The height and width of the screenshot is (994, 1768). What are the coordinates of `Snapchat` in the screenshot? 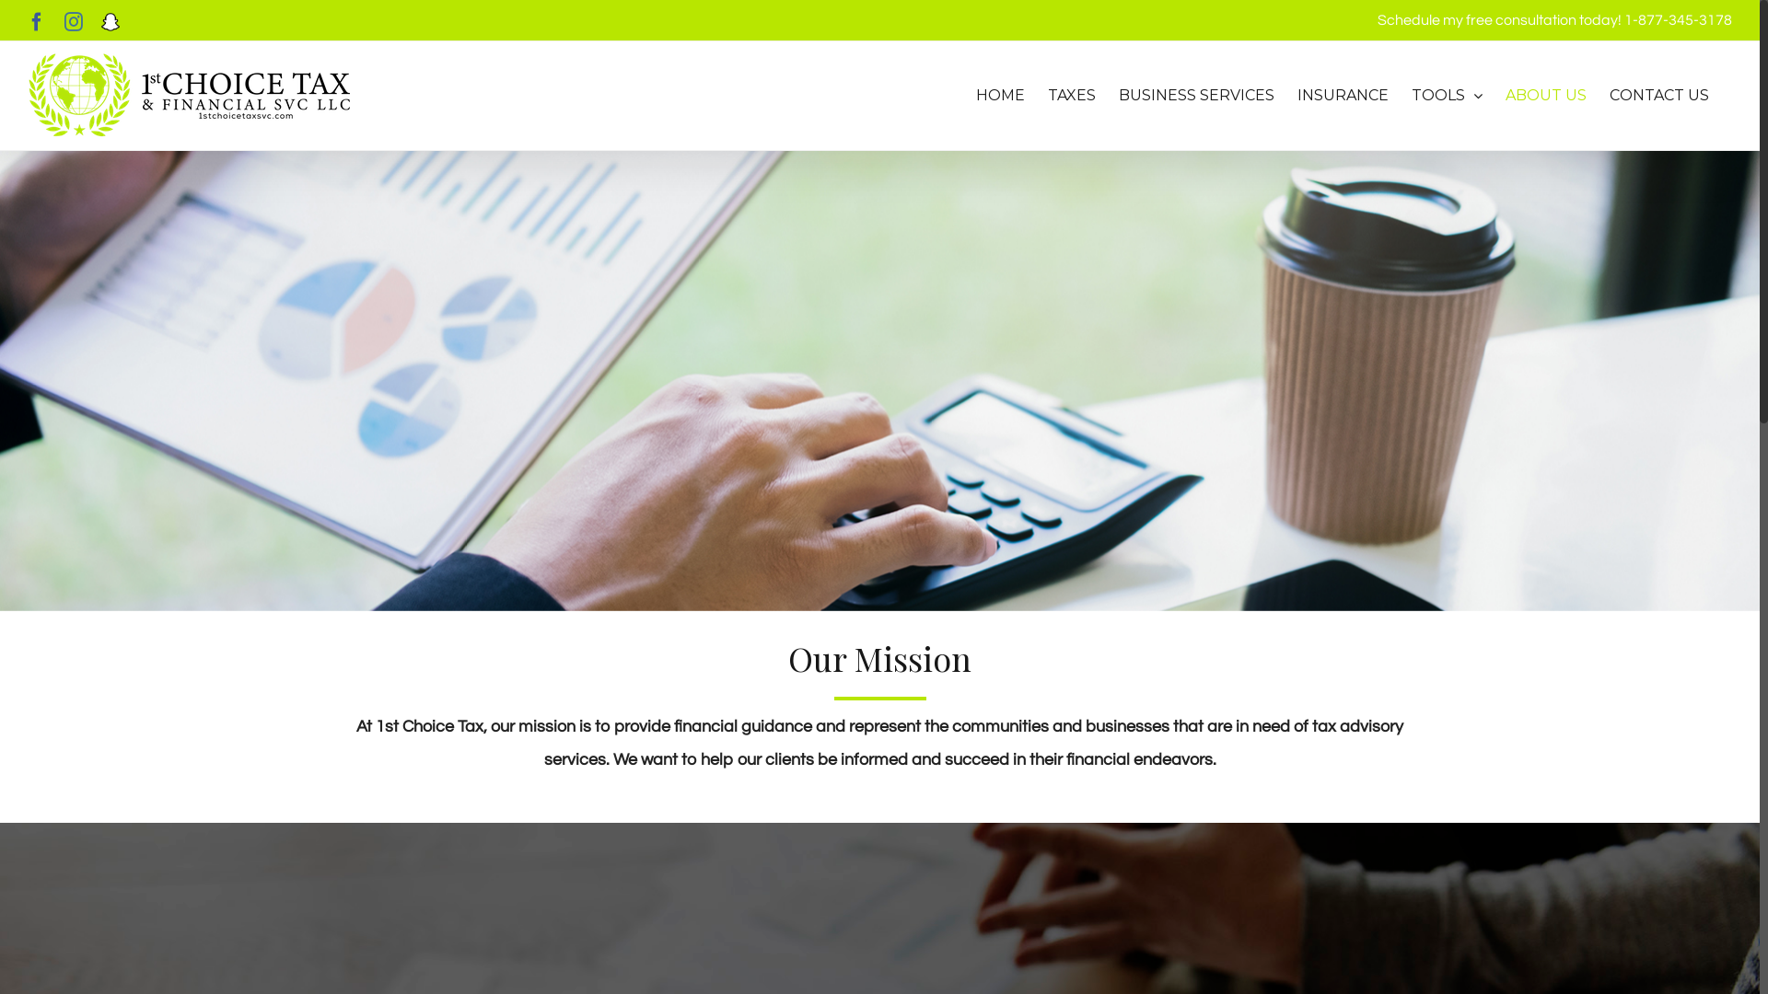 It's located at (110, 22).